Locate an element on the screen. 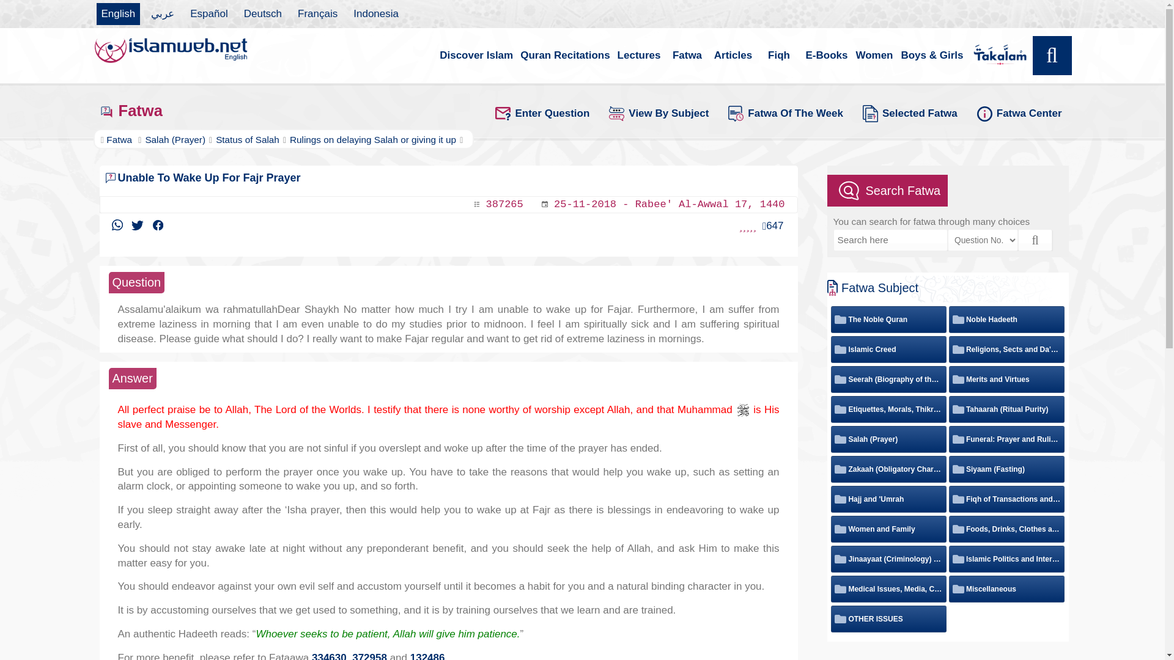  on is located at coordinates (839, 469).